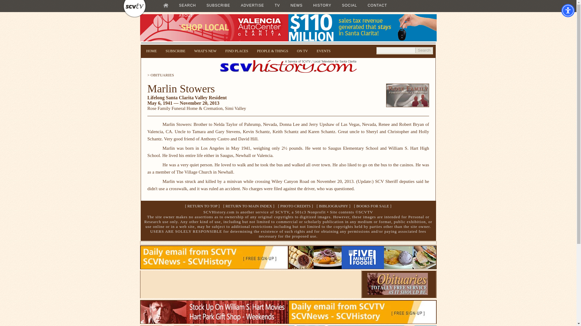 This screenshot has height=326, width=581. I want to click on Search, so click(424, 50).